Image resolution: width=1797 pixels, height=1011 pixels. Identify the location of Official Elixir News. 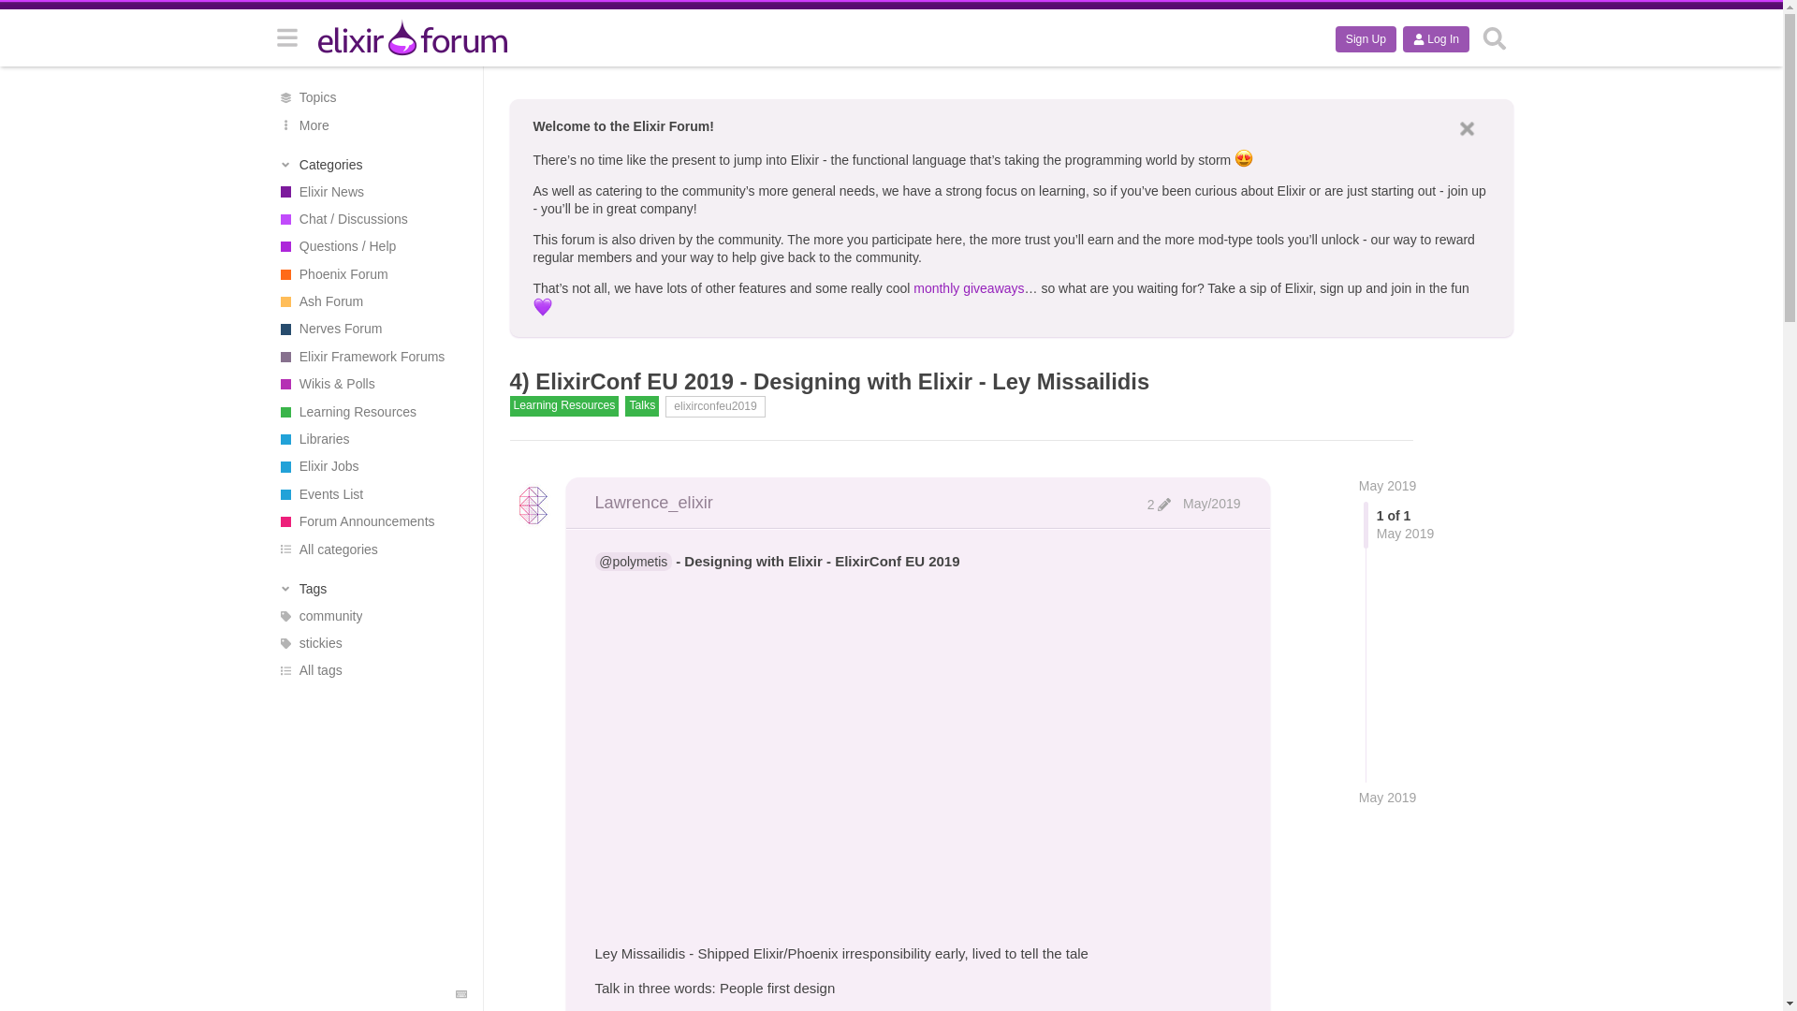
(371, 191).